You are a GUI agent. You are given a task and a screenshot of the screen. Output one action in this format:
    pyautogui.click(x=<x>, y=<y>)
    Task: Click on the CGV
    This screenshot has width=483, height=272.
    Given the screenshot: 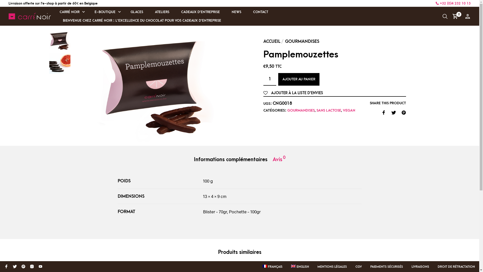 What is the action you would take?
    pyautogui.click(x=359, y=267)
    